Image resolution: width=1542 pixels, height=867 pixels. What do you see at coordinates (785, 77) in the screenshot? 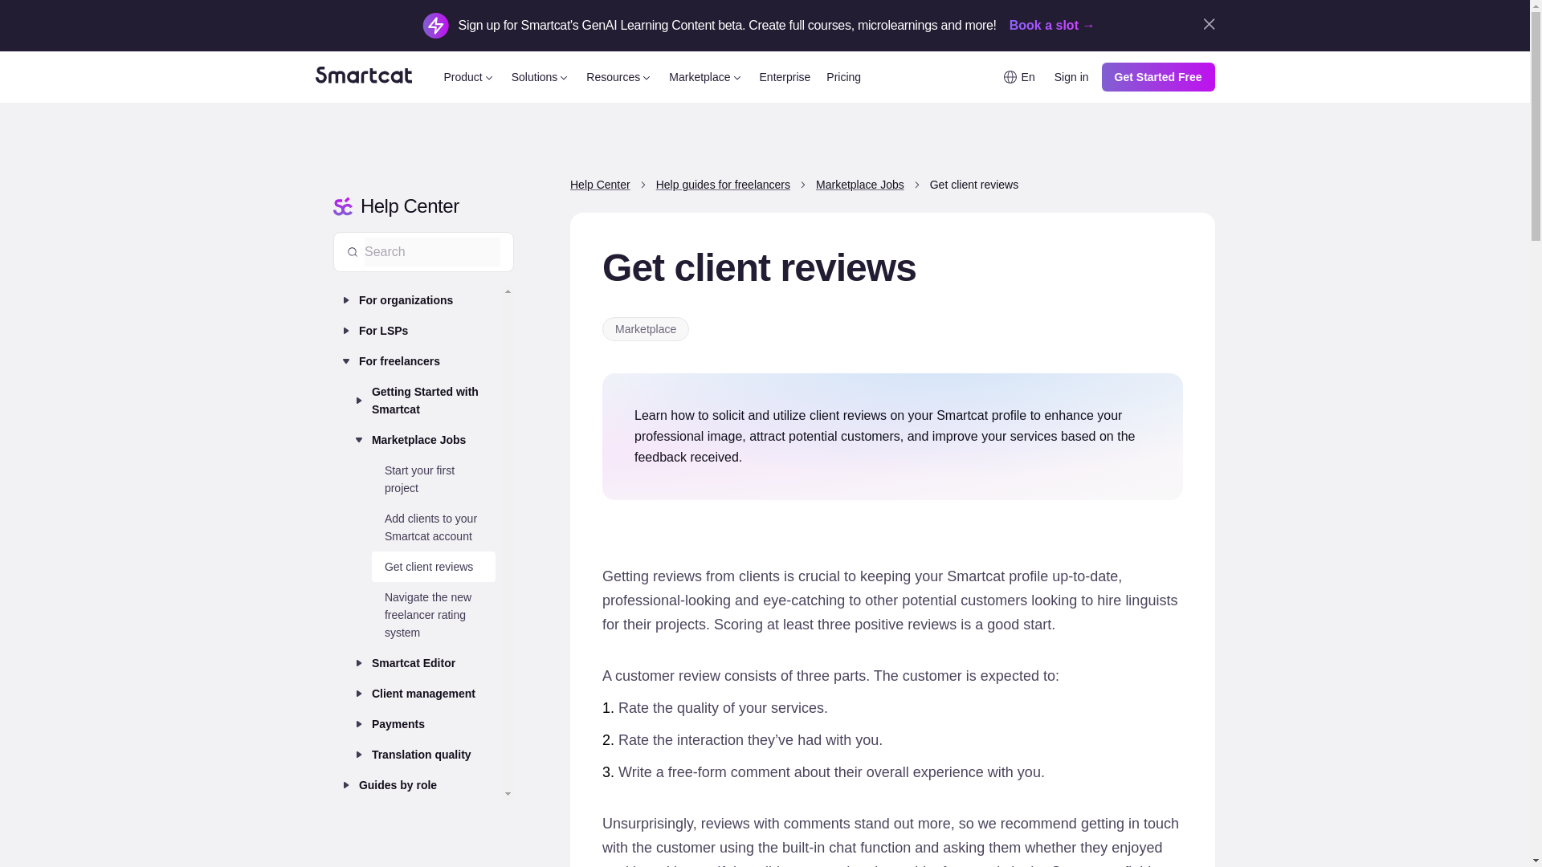
I see `Enterprise` at bounding box center [785, 77].